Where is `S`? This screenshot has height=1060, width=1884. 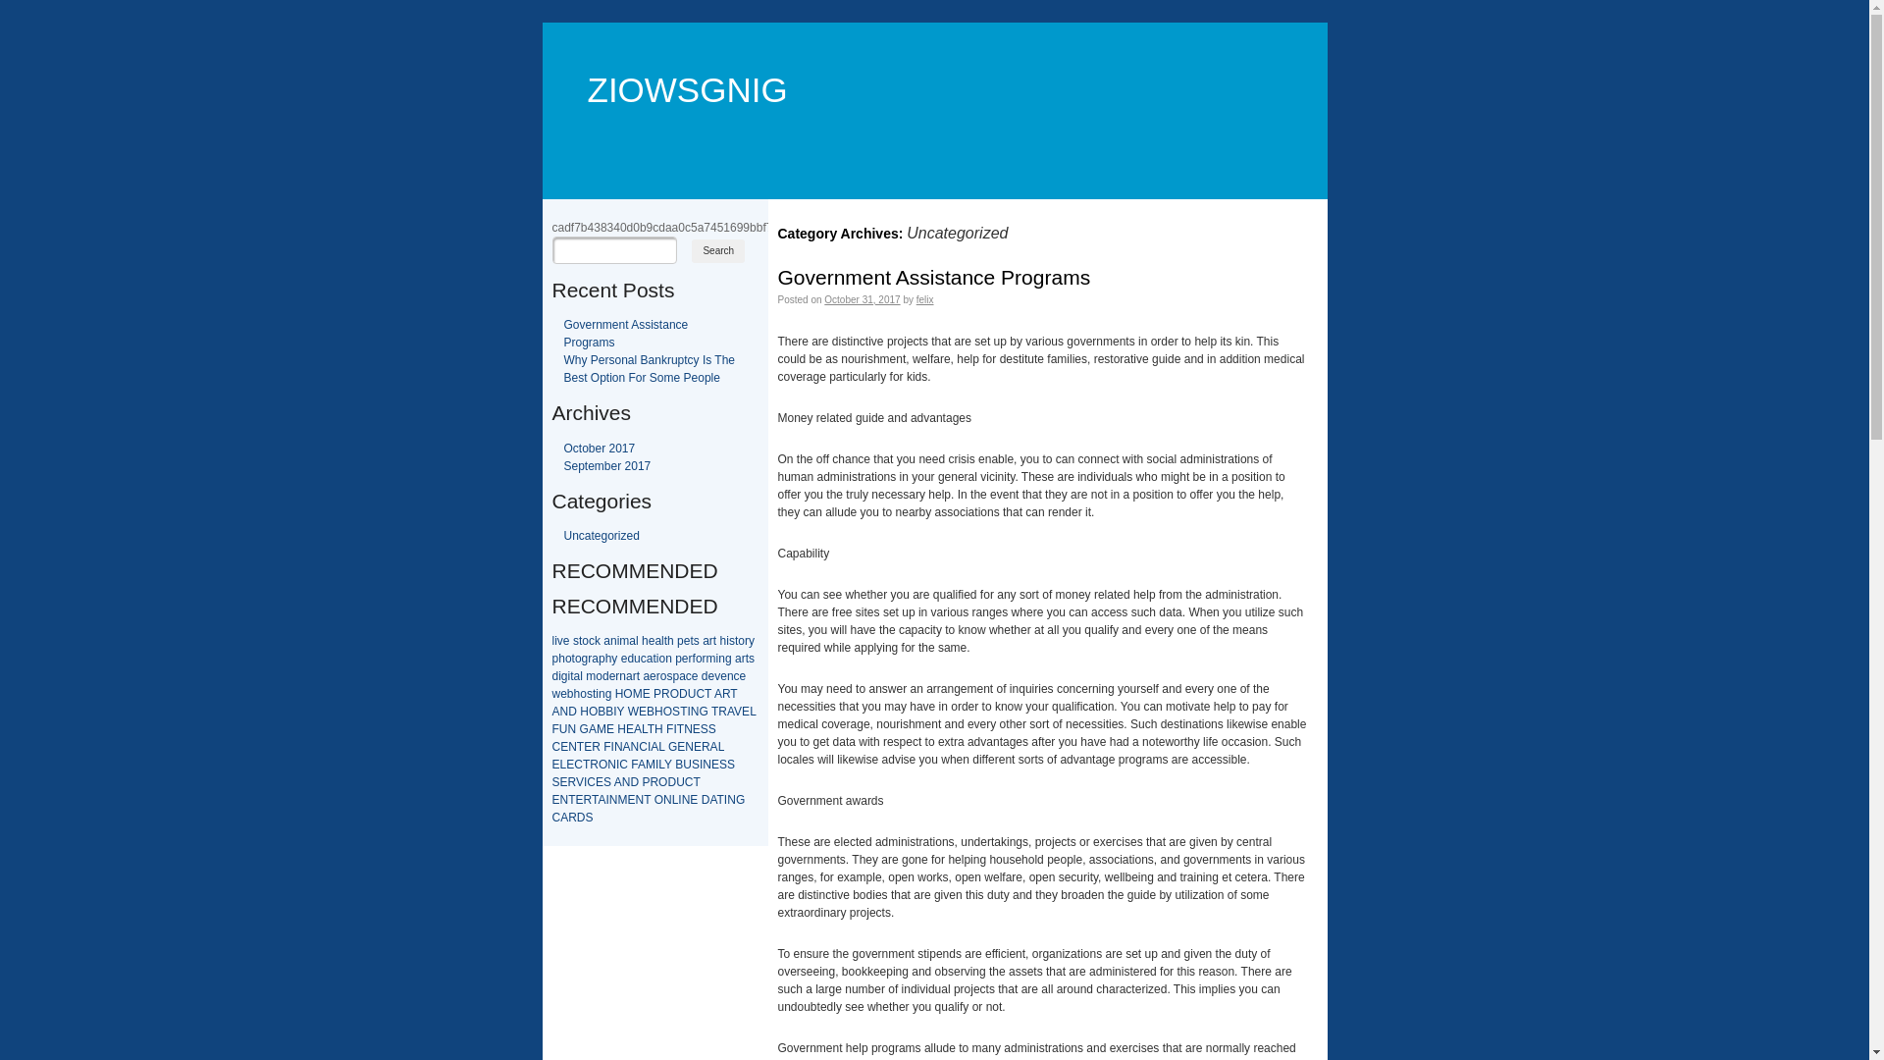 S is located at coordinates (590, 818).